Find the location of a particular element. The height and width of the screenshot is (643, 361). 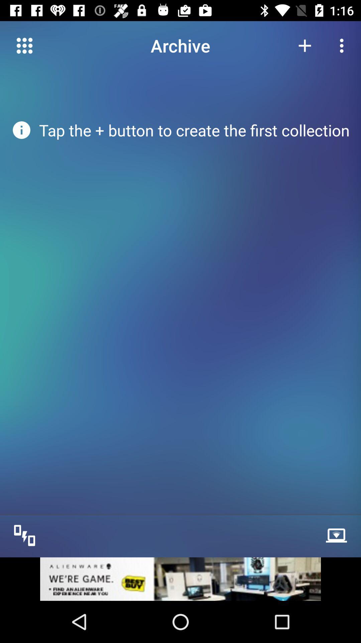

download is located at coordinates (338, 534).